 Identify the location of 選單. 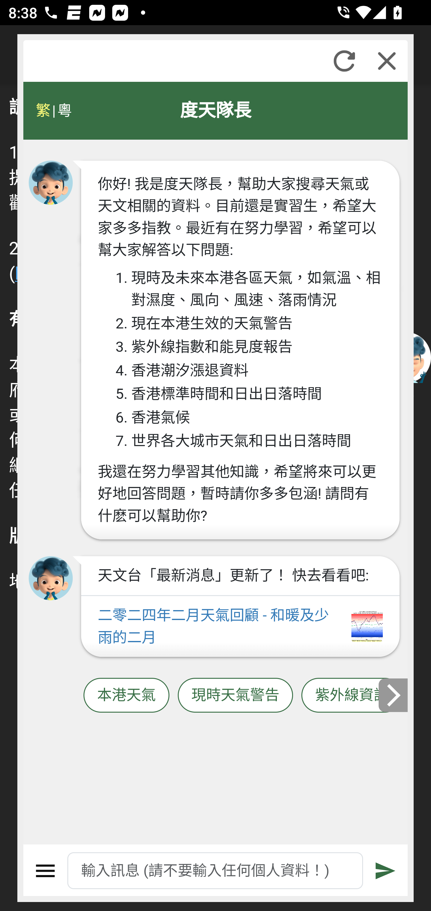
(45, 871).